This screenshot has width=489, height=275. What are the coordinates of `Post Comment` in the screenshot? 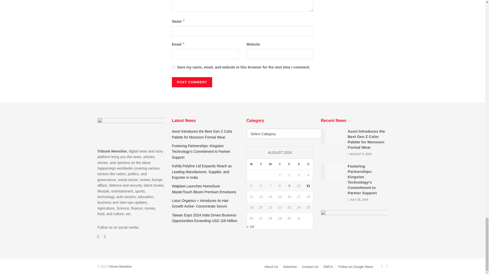 It's located at (192, 82).